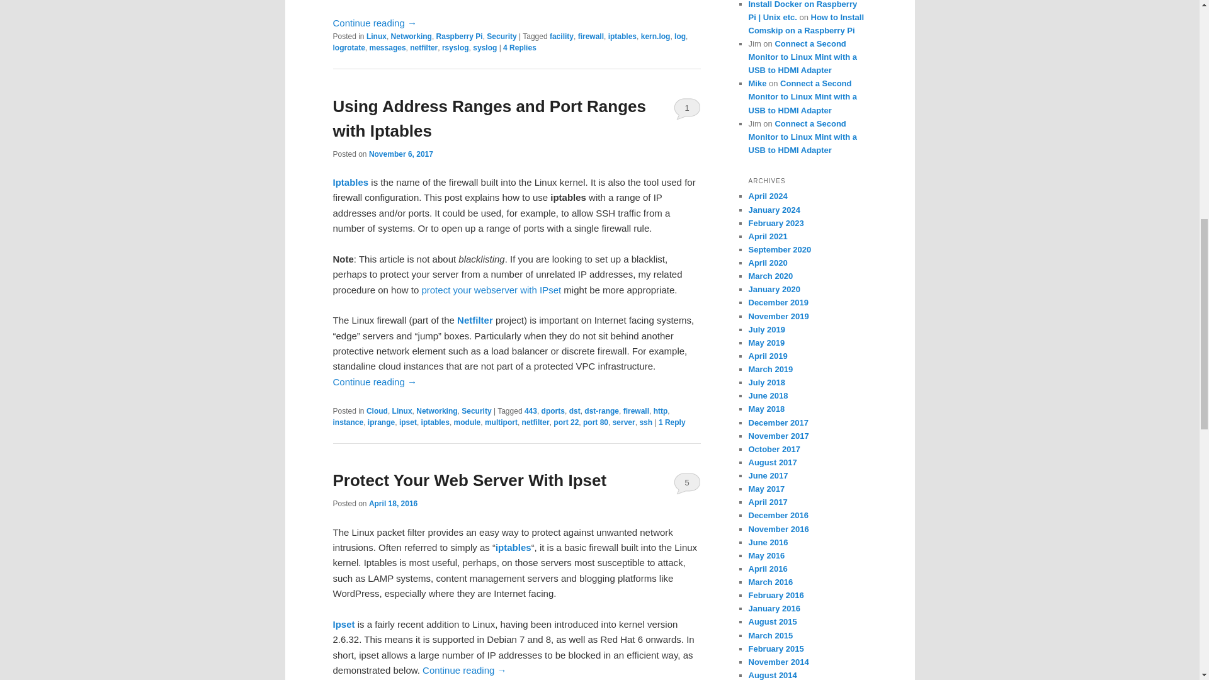  I want to click on Netfilter, so click(475, 320).